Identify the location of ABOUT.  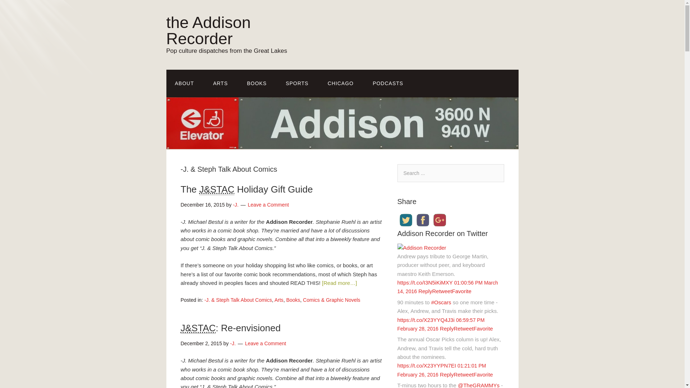
(184, 83).